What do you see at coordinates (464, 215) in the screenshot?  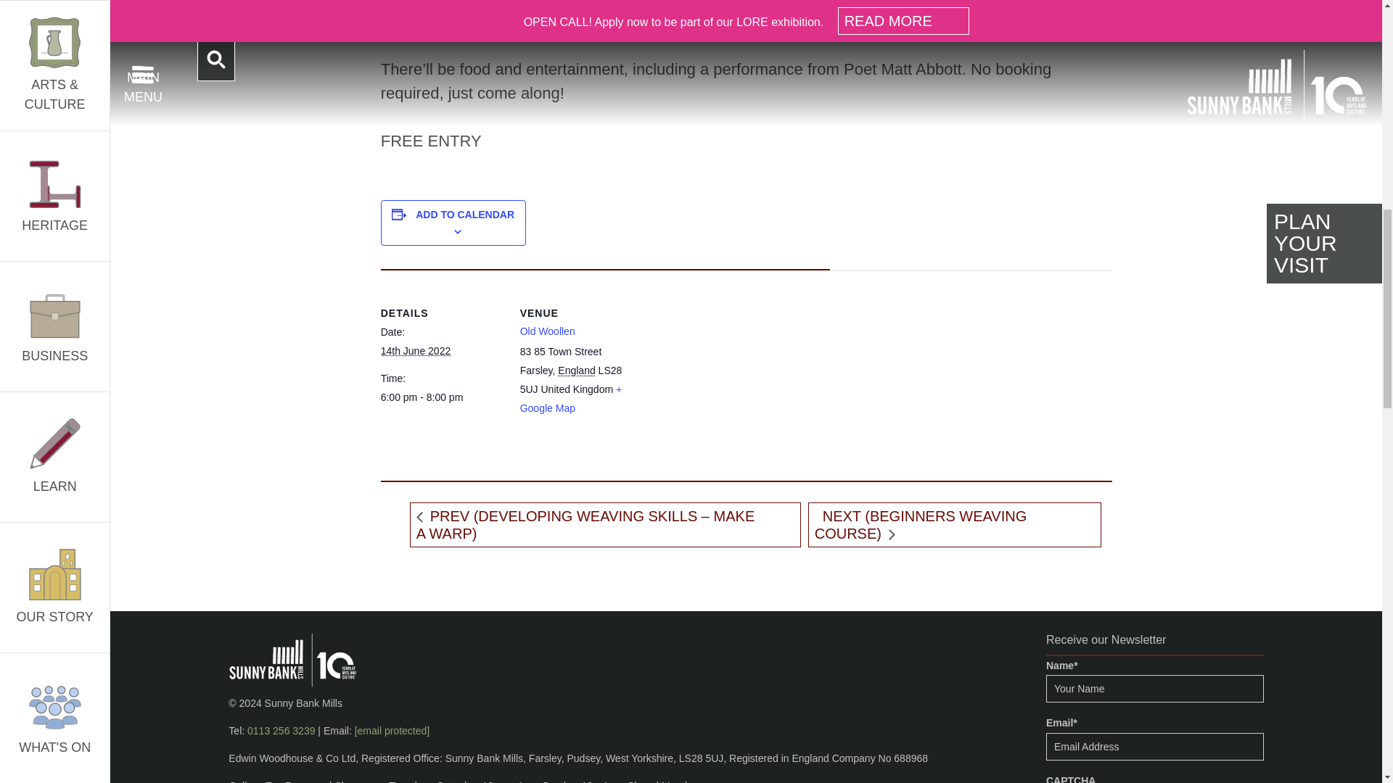 I see `ADD TO CALENDAR` at bounding box center [464, 215].